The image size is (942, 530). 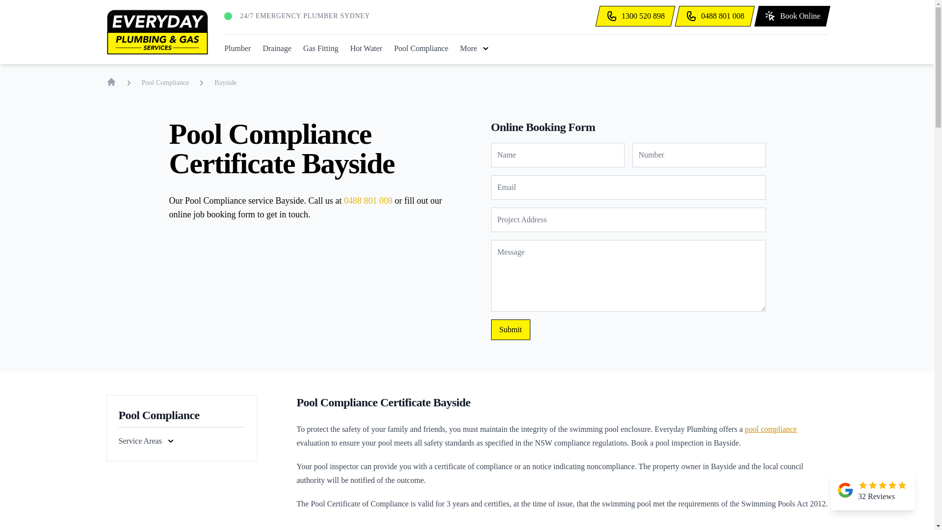 I want to click on Plumber, so click(x=237, y=49).